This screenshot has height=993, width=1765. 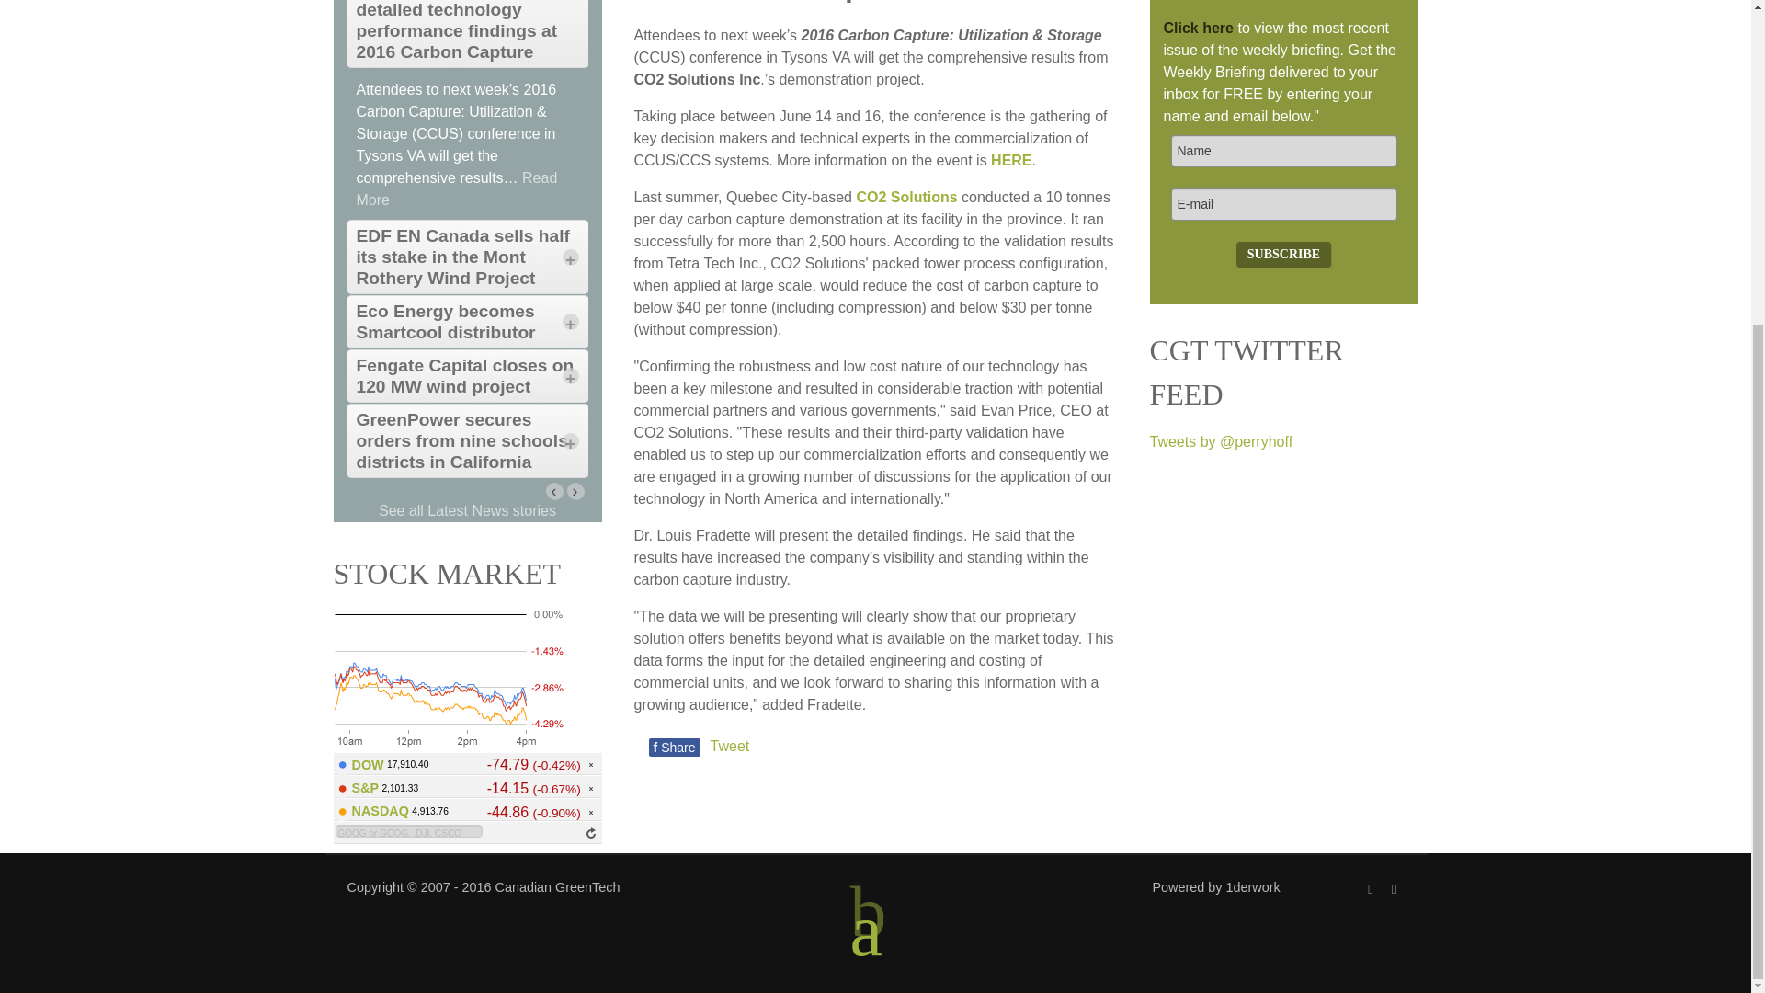 I want to click on 1derwork, so click(x=1254, y=886).